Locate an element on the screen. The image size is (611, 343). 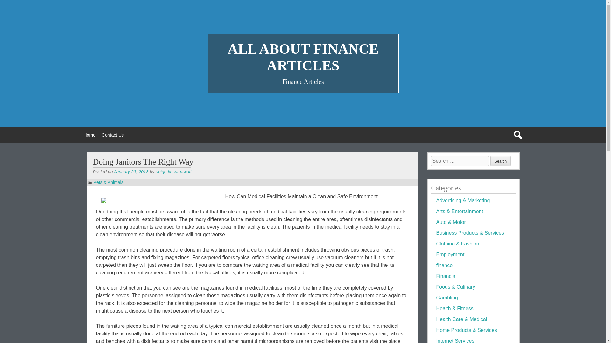
Gambling is located at coordinates (447, 298).